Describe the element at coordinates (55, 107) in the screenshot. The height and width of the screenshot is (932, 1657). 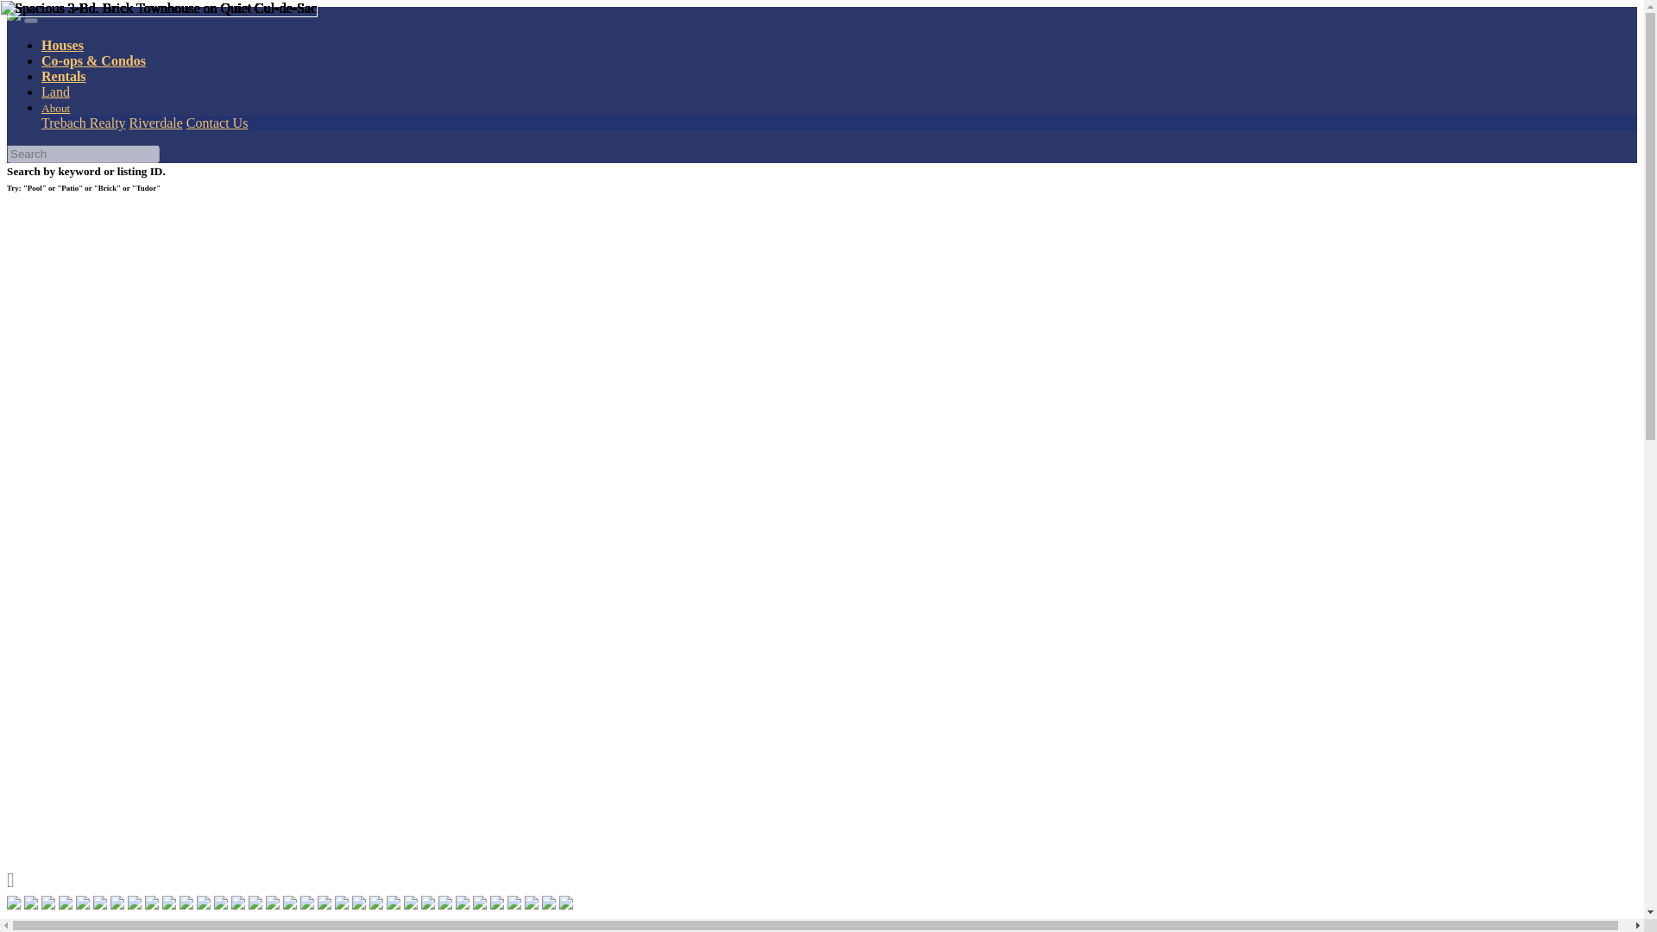
I see `About` at that location.